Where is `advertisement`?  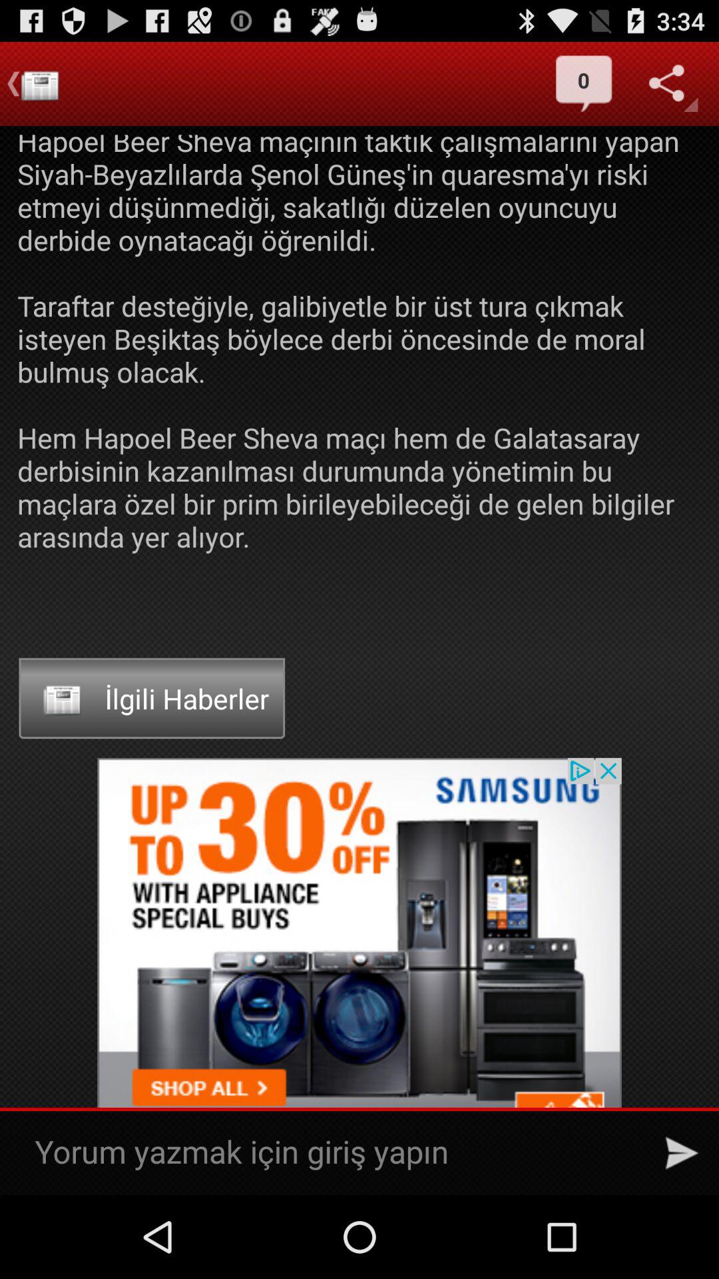
advertisement is located at coordinates (359, 977).